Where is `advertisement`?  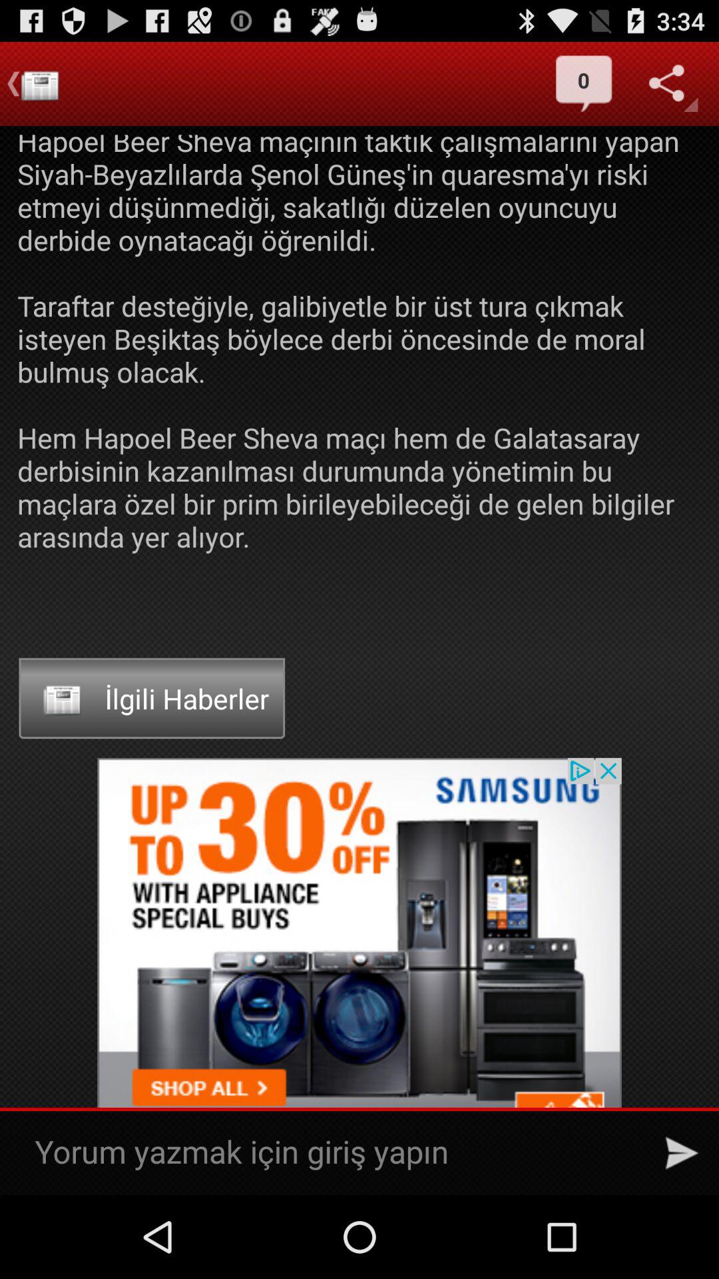
advertisement is located at coordinates (359, 977).